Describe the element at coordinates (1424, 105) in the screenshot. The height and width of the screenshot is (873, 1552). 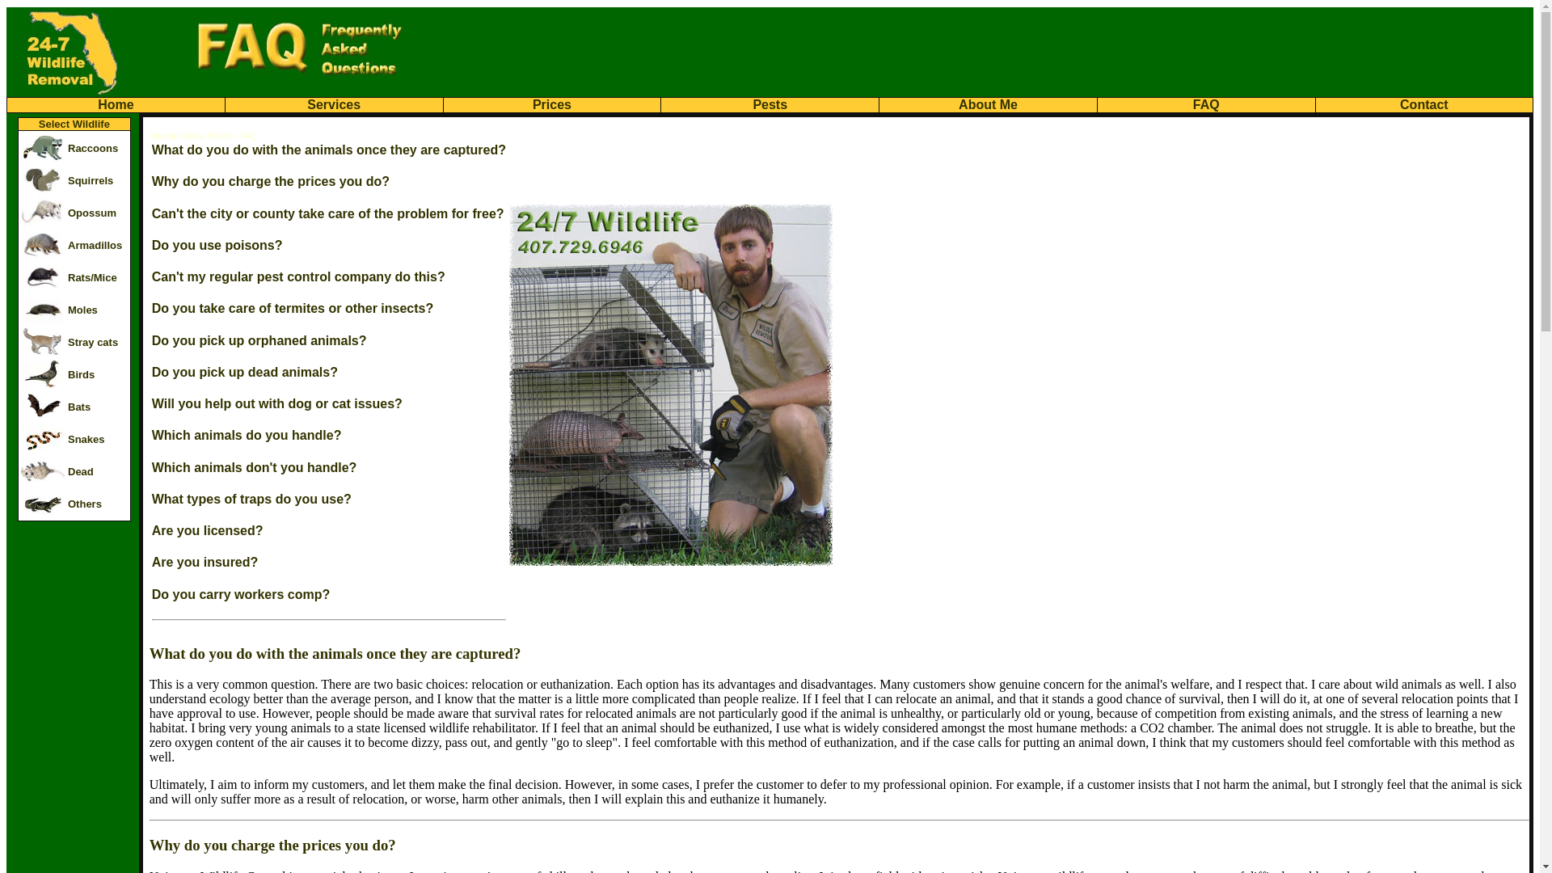
I see `Contact` at that location.